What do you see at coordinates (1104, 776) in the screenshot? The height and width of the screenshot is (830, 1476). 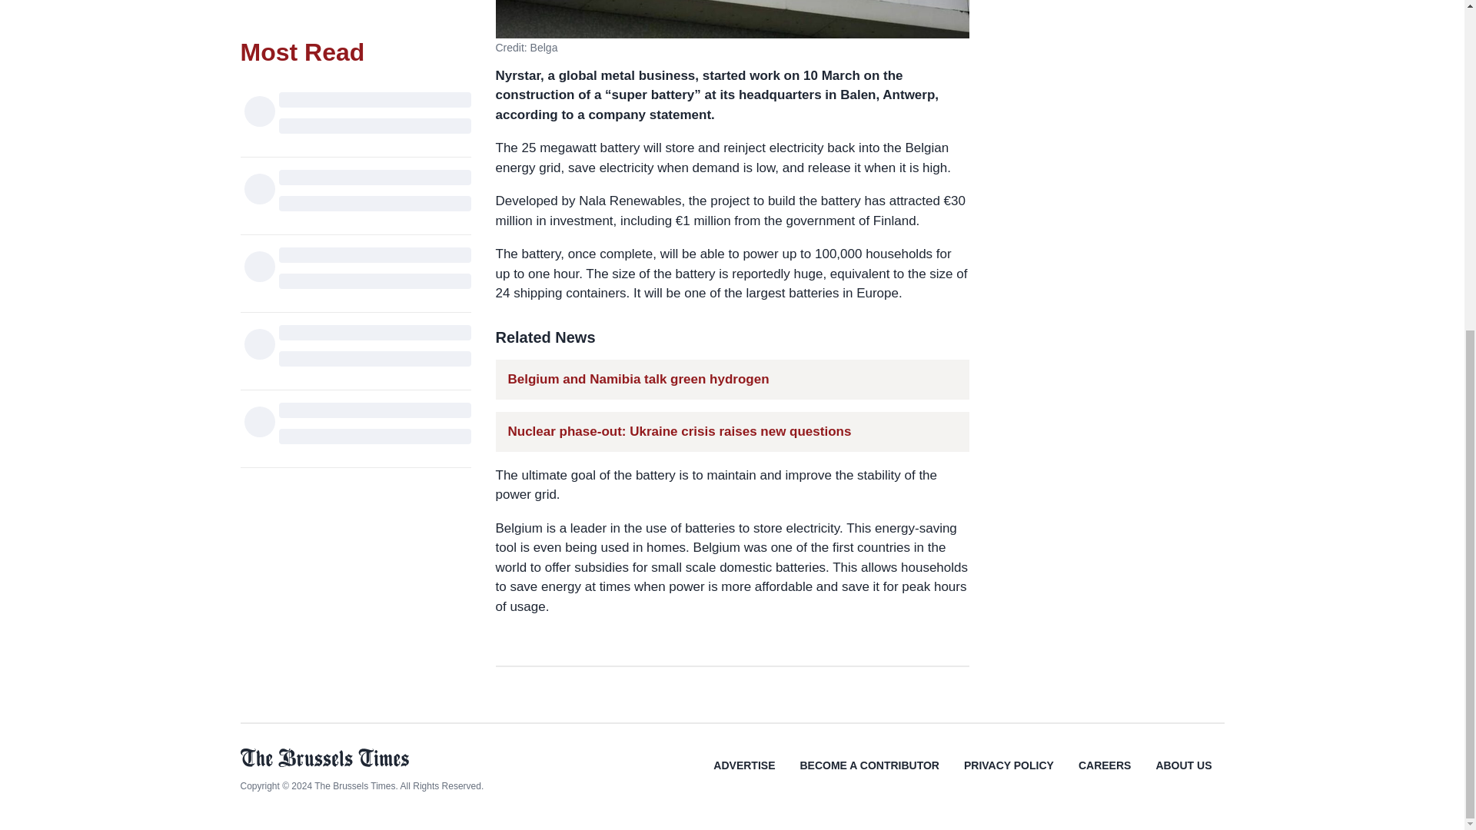 I see `CAREERS` at bounding box center [1104, 776].